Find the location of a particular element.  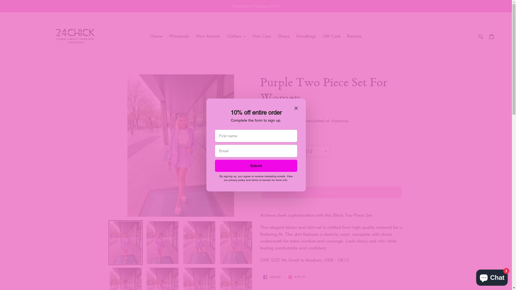

Handbags is located at coordinates (306, 36).